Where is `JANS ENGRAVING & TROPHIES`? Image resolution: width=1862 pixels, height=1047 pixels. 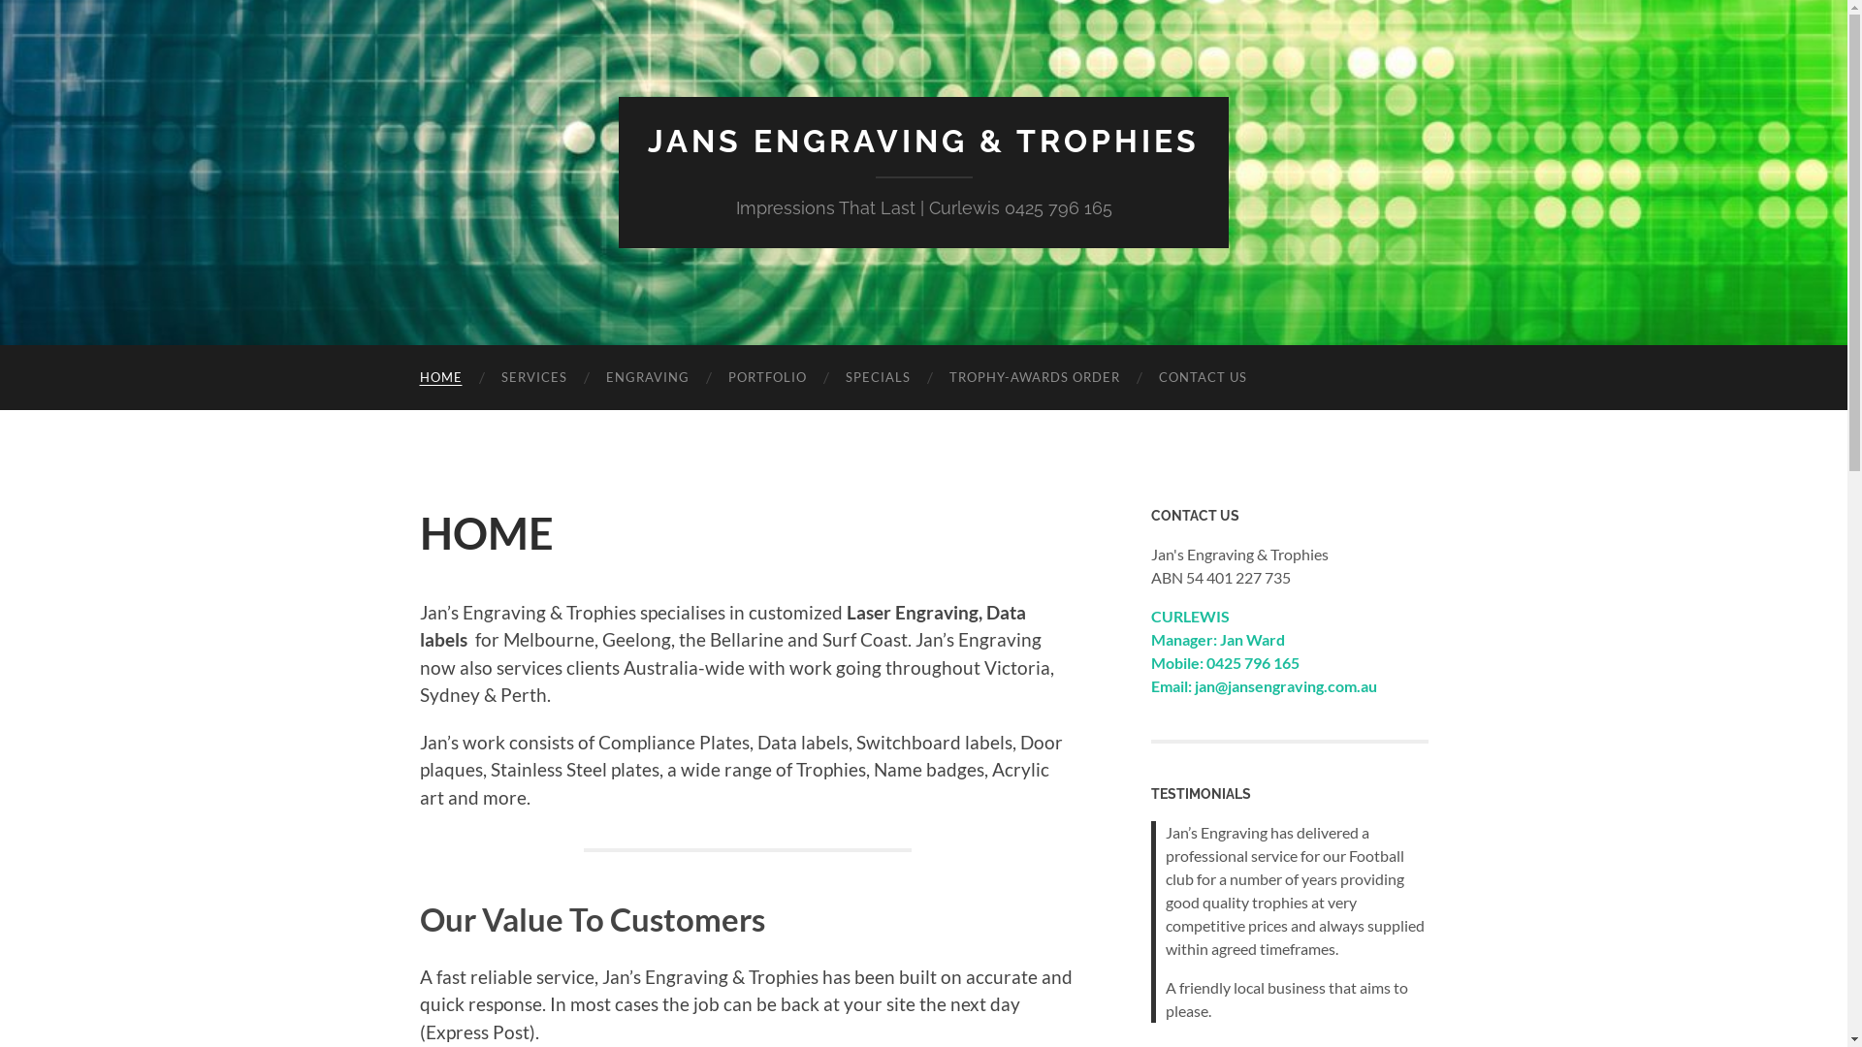 JANS ENGRAVING & TROPHIES is located at coordinates (923, 142).